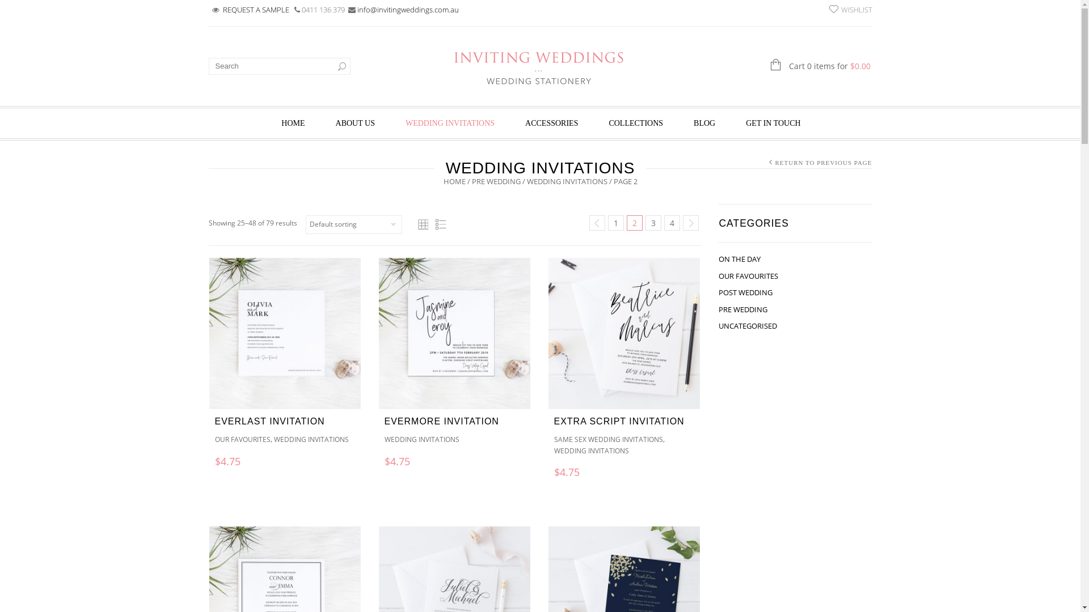  What do you see at coordinates (496, 181) in the screenshot?
I see `PRE WEDDING` at bounding box center [496, 181].